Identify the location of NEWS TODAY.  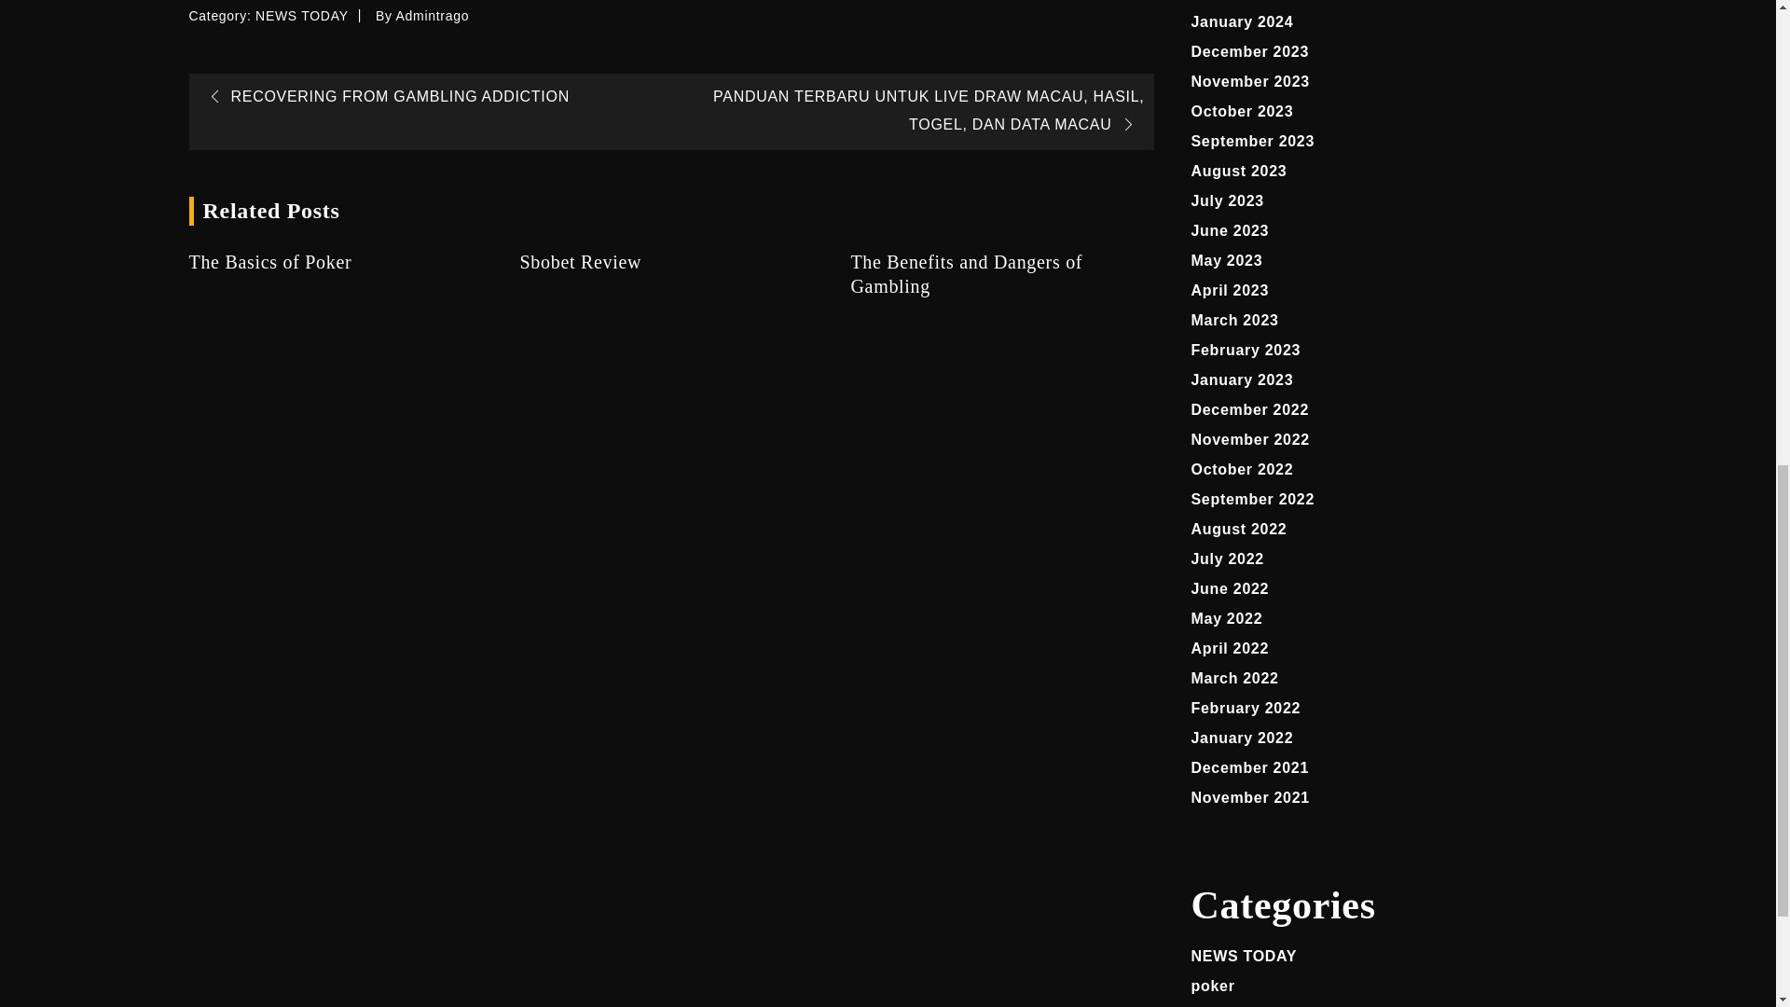
(302, 15).